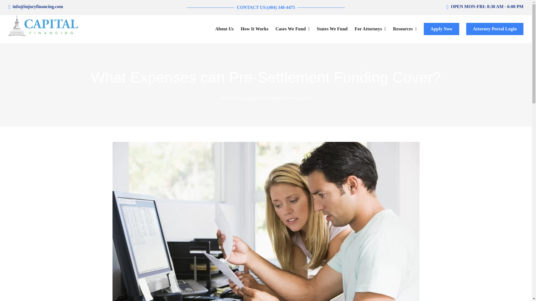 The width and height of the screenshot is (536, 301). Describe the element at coordinates (438, 29) in the screenshot. I see `Apply Now` at that location.